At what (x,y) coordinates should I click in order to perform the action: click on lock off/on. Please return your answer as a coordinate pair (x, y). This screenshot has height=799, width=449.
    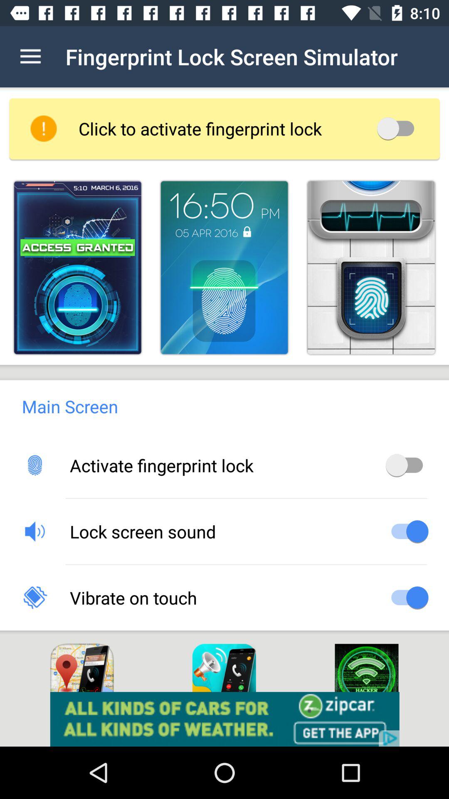
    Looking at the image, I should click on (398, 128).